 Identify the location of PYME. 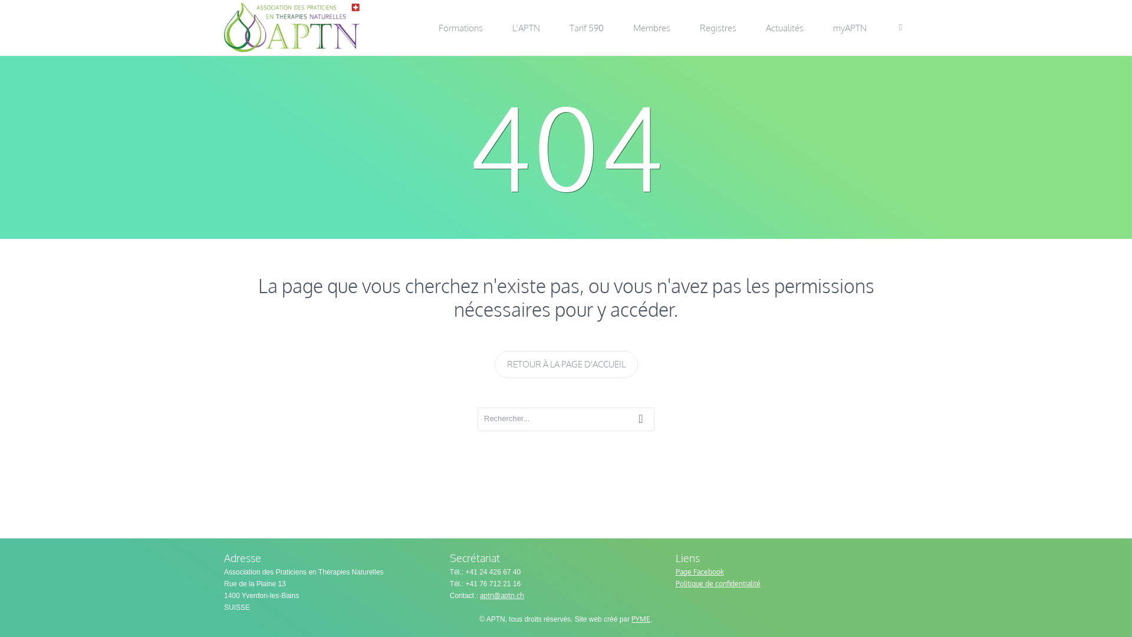
(641, 619).